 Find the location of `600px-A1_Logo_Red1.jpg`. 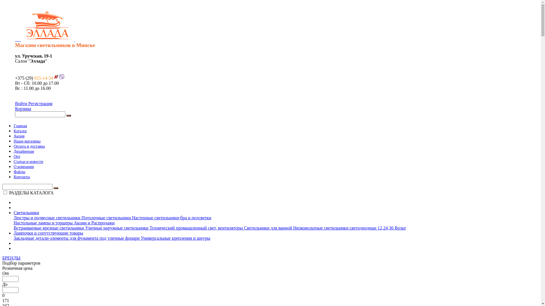

600px-A1_Logo_Red1.jpg is located at coordinates (56, 77).